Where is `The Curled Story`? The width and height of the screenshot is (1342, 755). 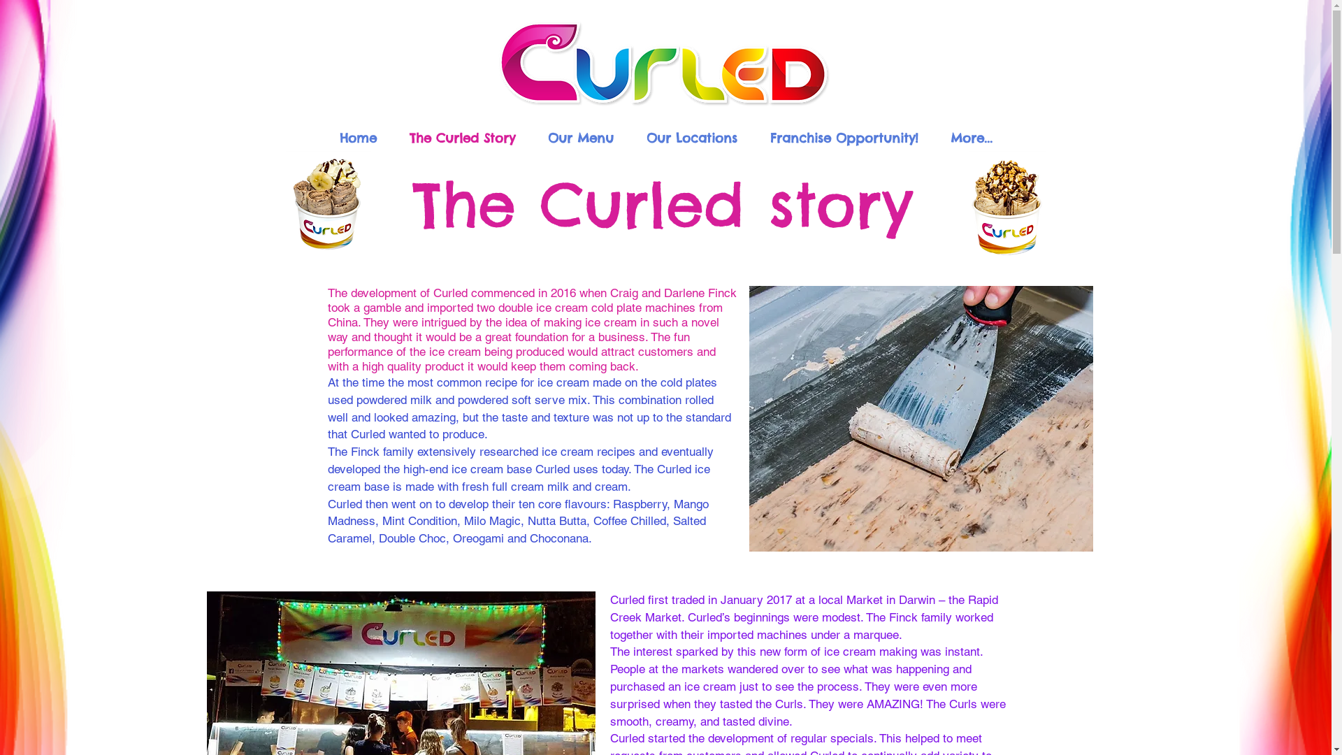 The Curled Story is located at coordinates (462, 136).